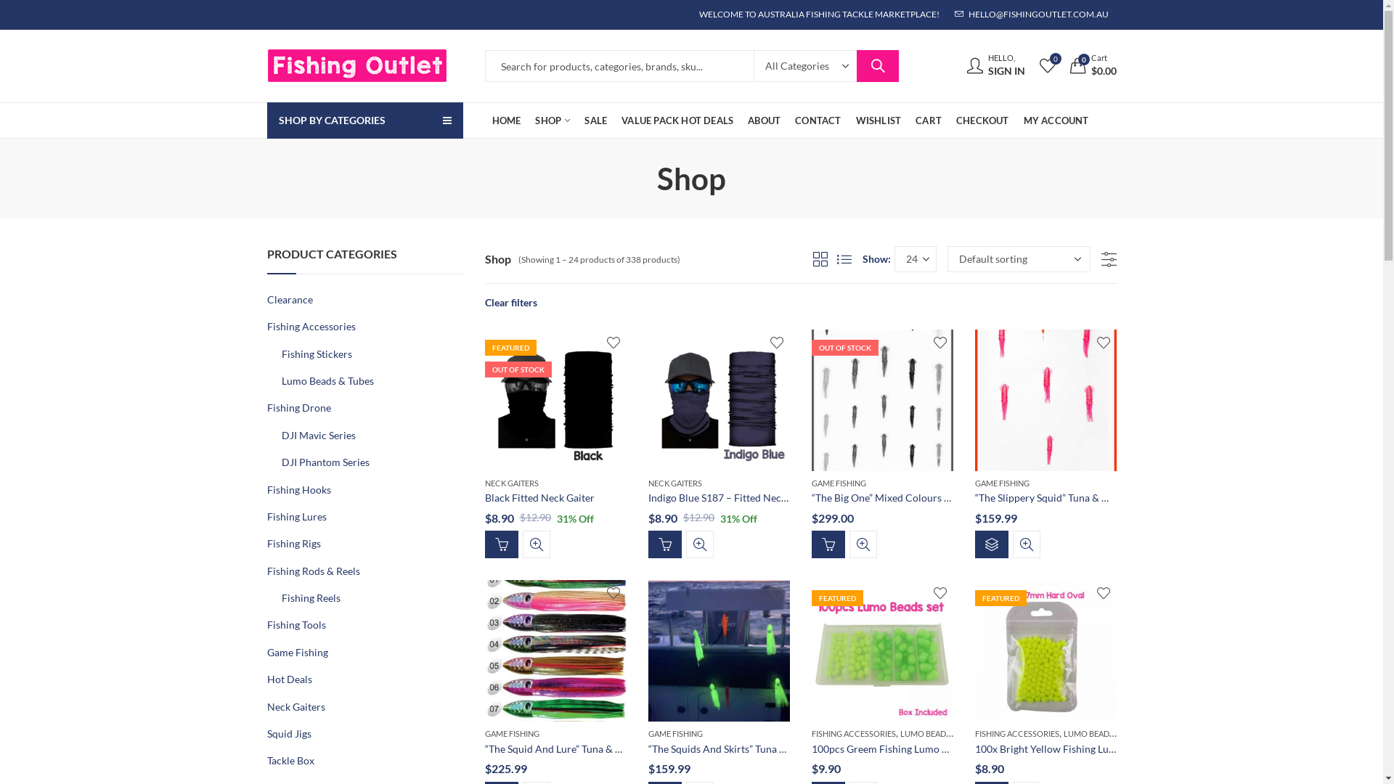  I want to click on Fishing Rods & Reels, so click(314, 571).